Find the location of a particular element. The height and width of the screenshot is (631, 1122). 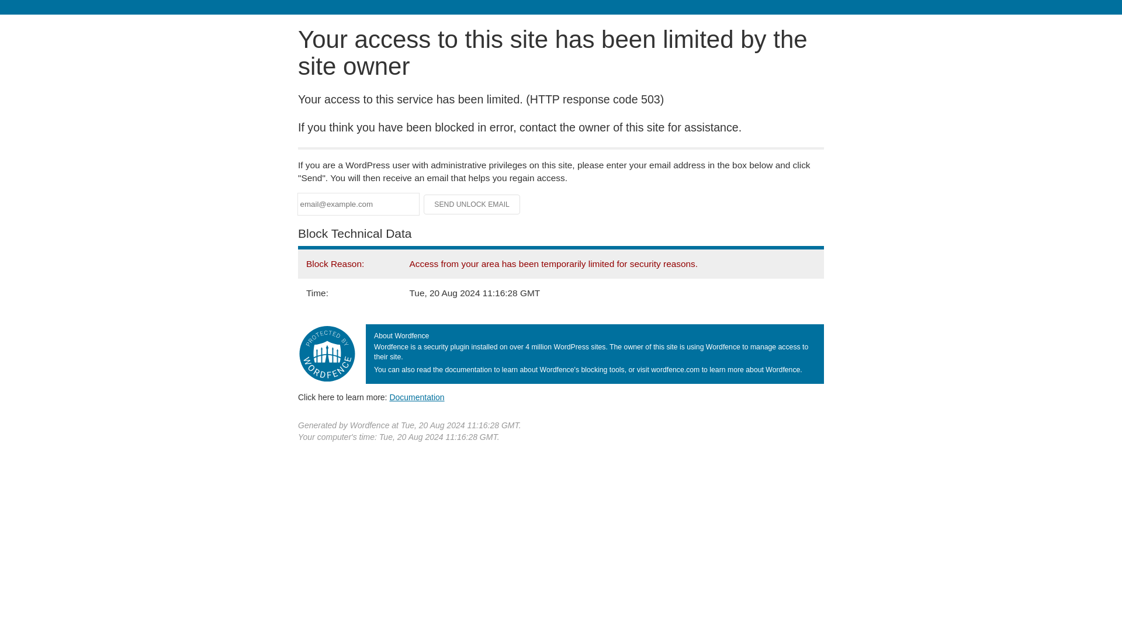

Documentation is located at coordinates (417, 397).